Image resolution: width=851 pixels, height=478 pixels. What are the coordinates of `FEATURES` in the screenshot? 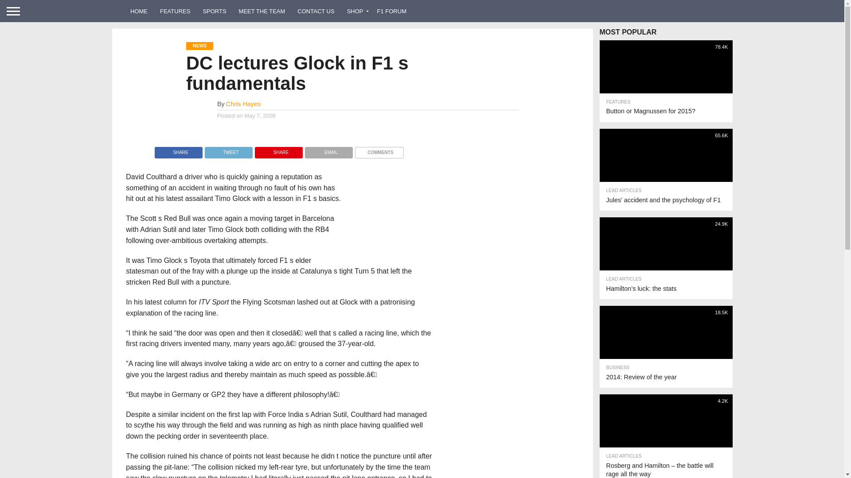 It's located at (175, 11).